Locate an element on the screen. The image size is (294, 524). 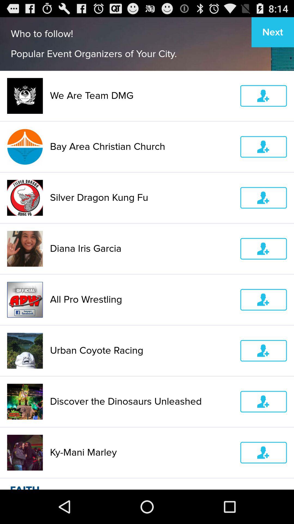
flip to next icon is located at coordinates (273, 32).